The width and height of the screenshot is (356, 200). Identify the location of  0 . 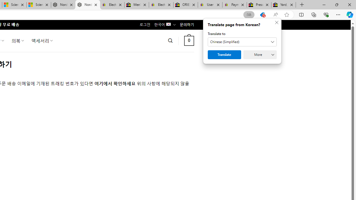
(189, 41).